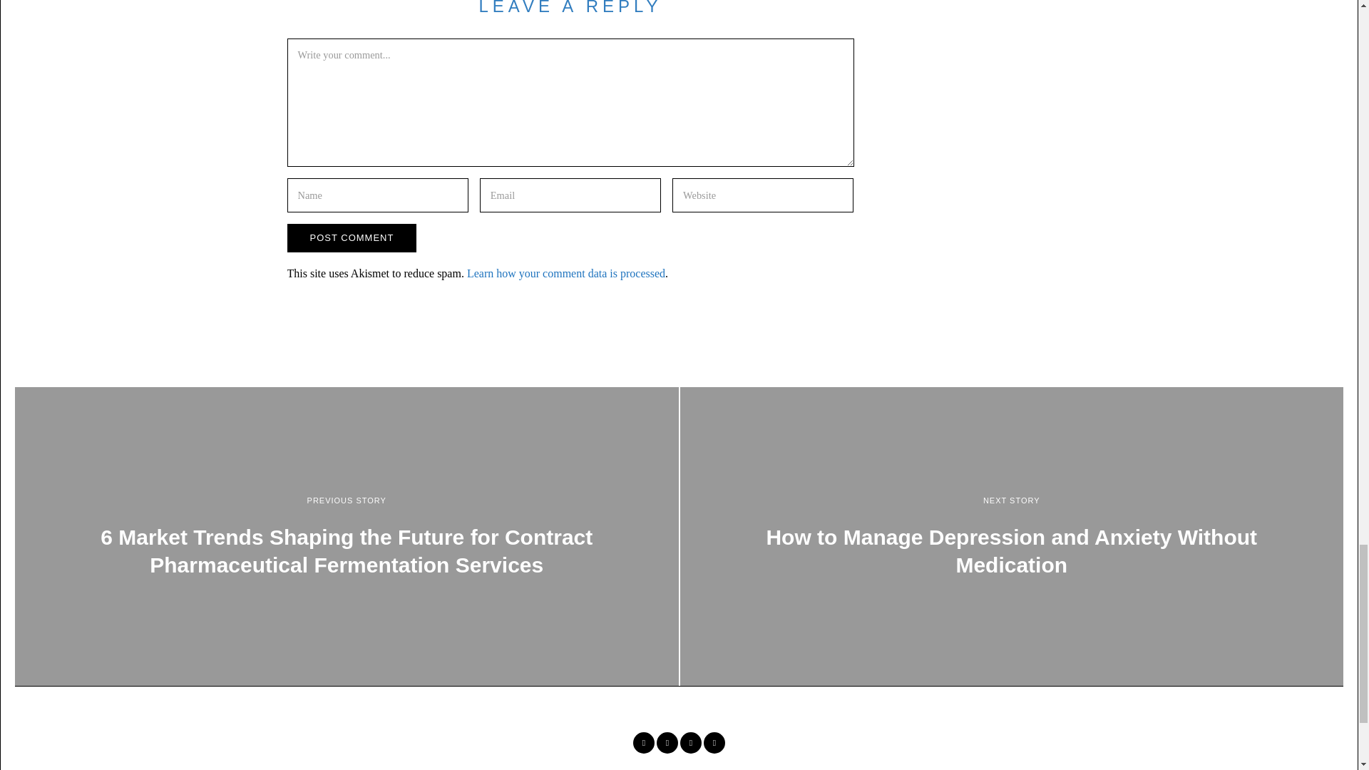  Describe the element at coordinates (714, 743) in the screenshot. I see `Email` at that location.